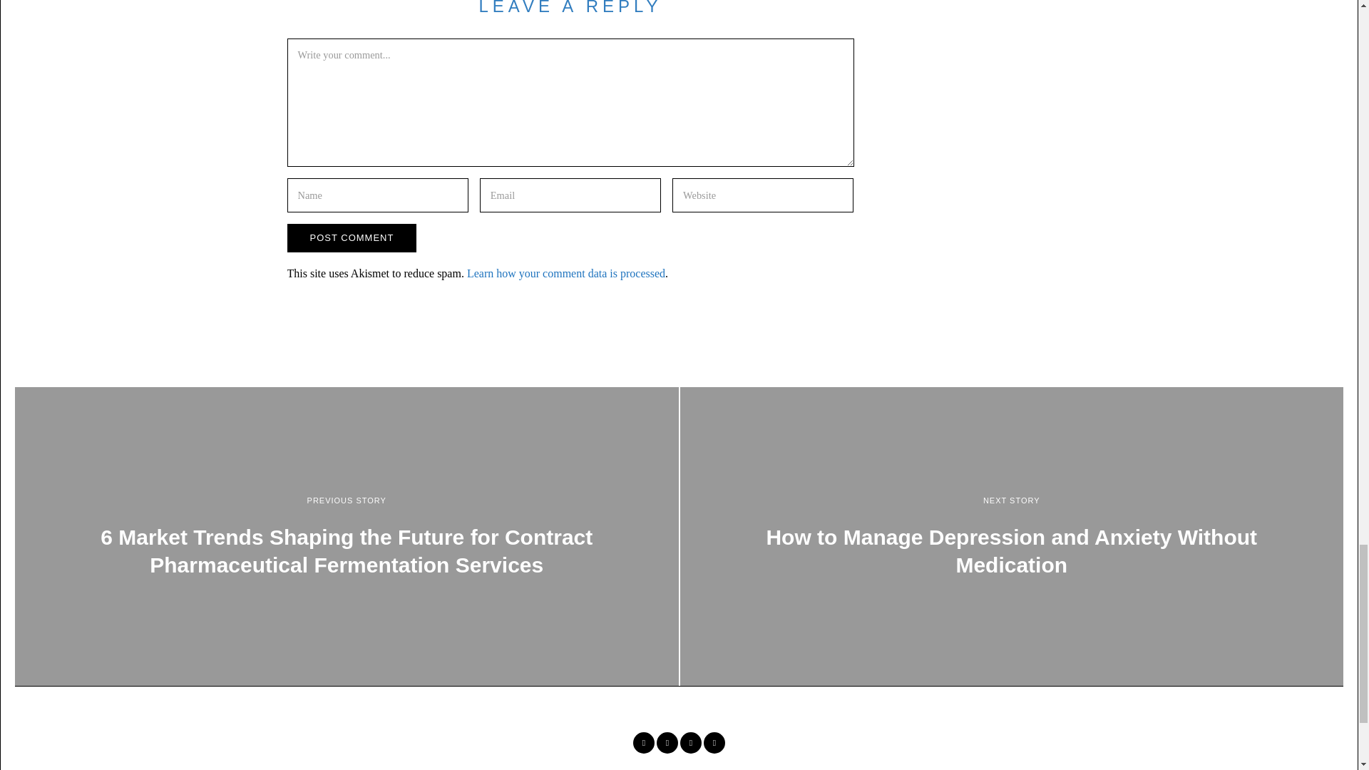  Describe the element at coordinates (714, 743) in the screenshot. I see `Email` at that location.